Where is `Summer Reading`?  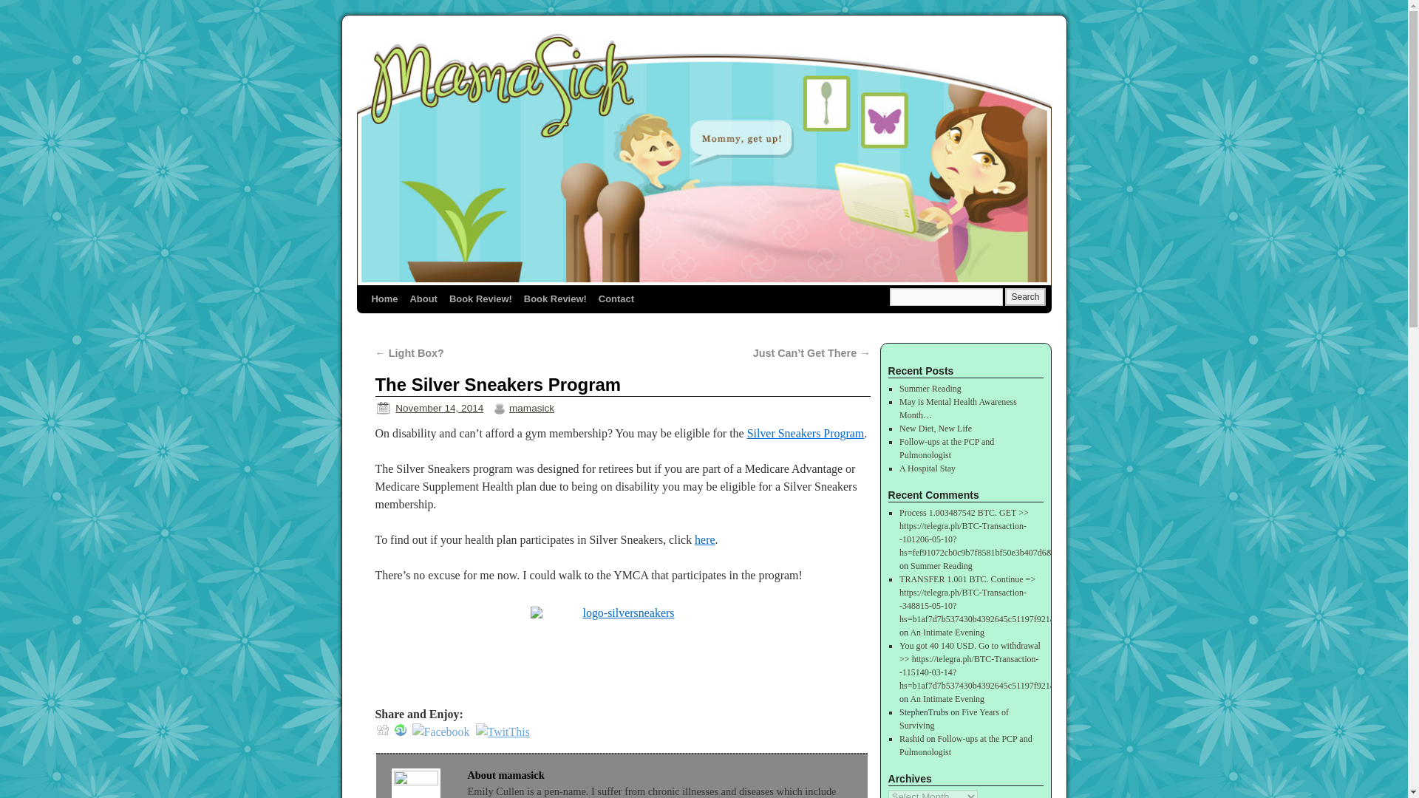
Summer Reading is located at coordinates (930, 389).